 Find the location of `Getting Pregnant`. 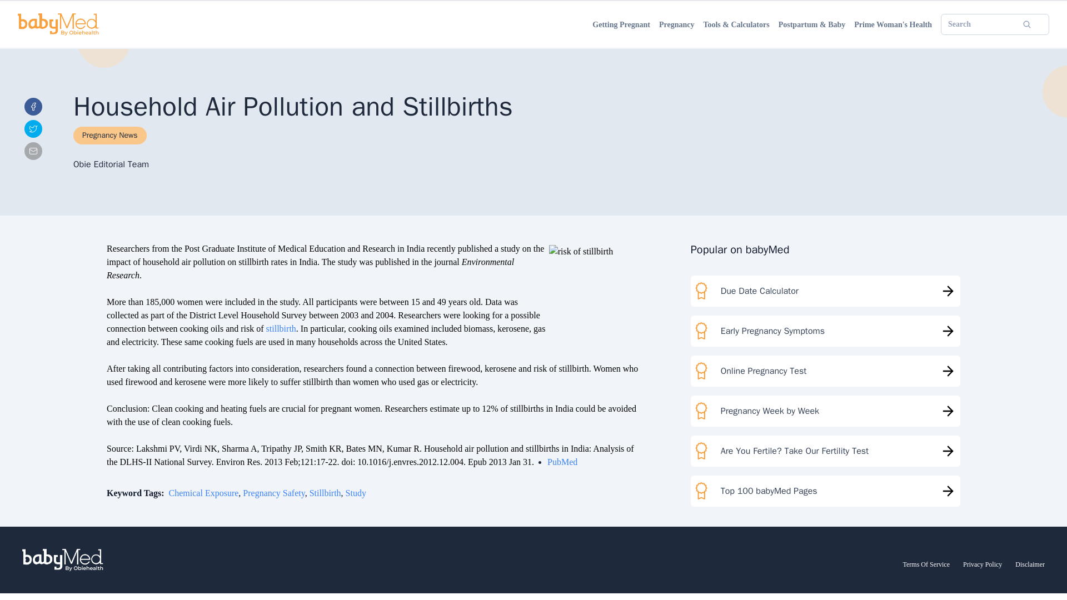

Getting Pregnant is located at coordinates (621, 24).